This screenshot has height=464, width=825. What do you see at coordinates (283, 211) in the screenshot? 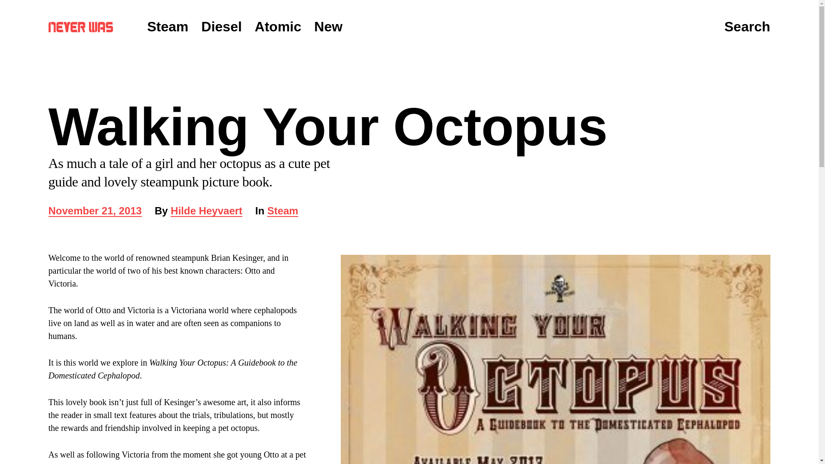
I see `New` at bounding box center [283, 211].